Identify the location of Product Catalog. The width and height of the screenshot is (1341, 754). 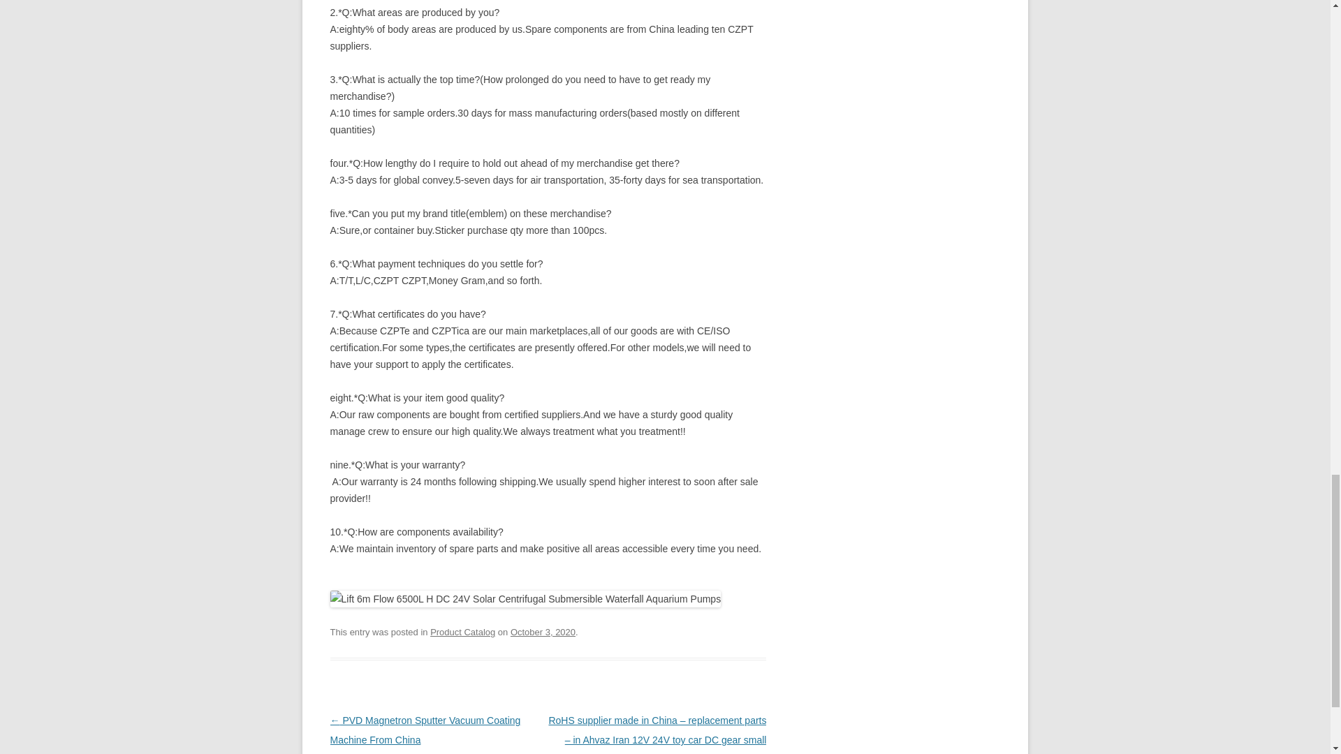
(462, 631).